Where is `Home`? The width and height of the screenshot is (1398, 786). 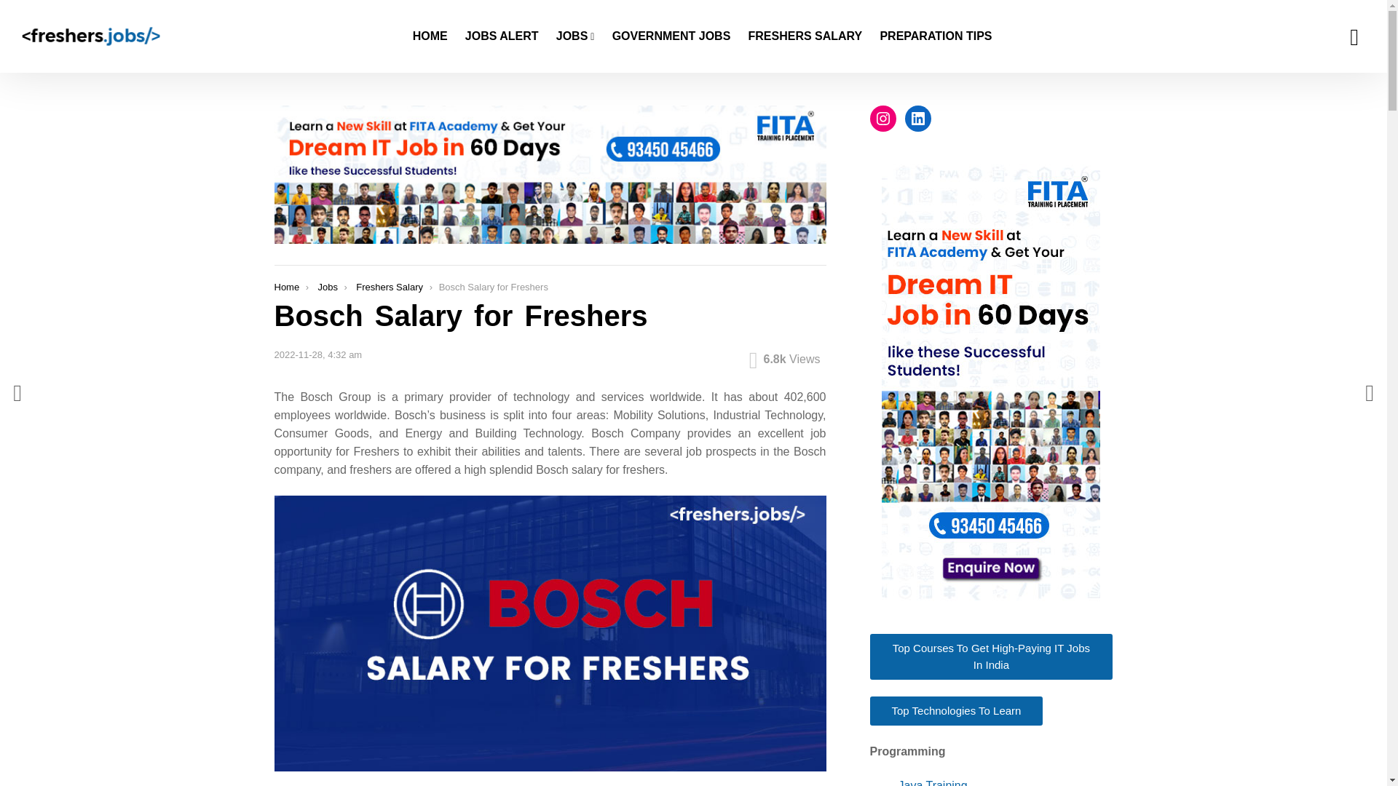
Home is located at coordinates (286, 287).